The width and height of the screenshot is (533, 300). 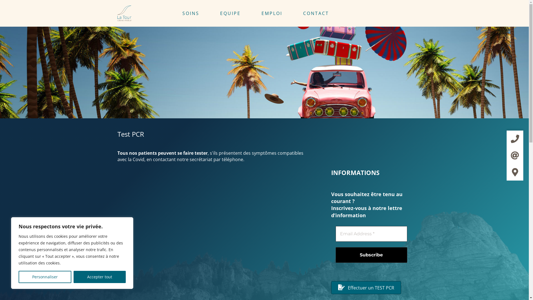 I want to click on Personnaliser, so click(x=45, y=277).